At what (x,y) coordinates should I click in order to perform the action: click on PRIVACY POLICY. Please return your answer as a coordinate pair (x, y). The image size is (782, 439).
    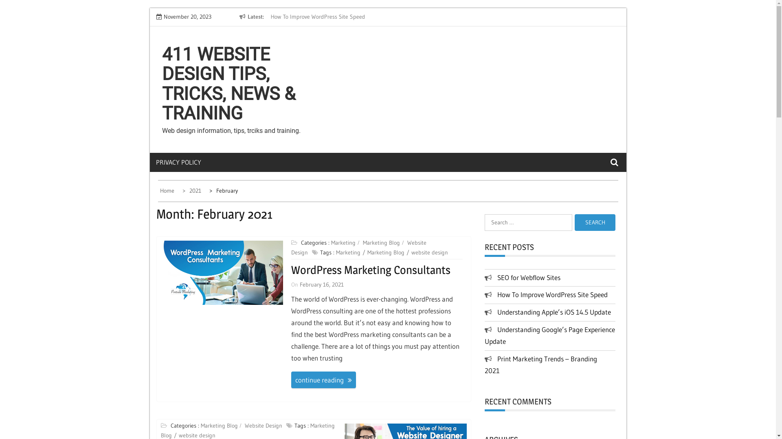
    Looking at the image, I should click on (188, 163).